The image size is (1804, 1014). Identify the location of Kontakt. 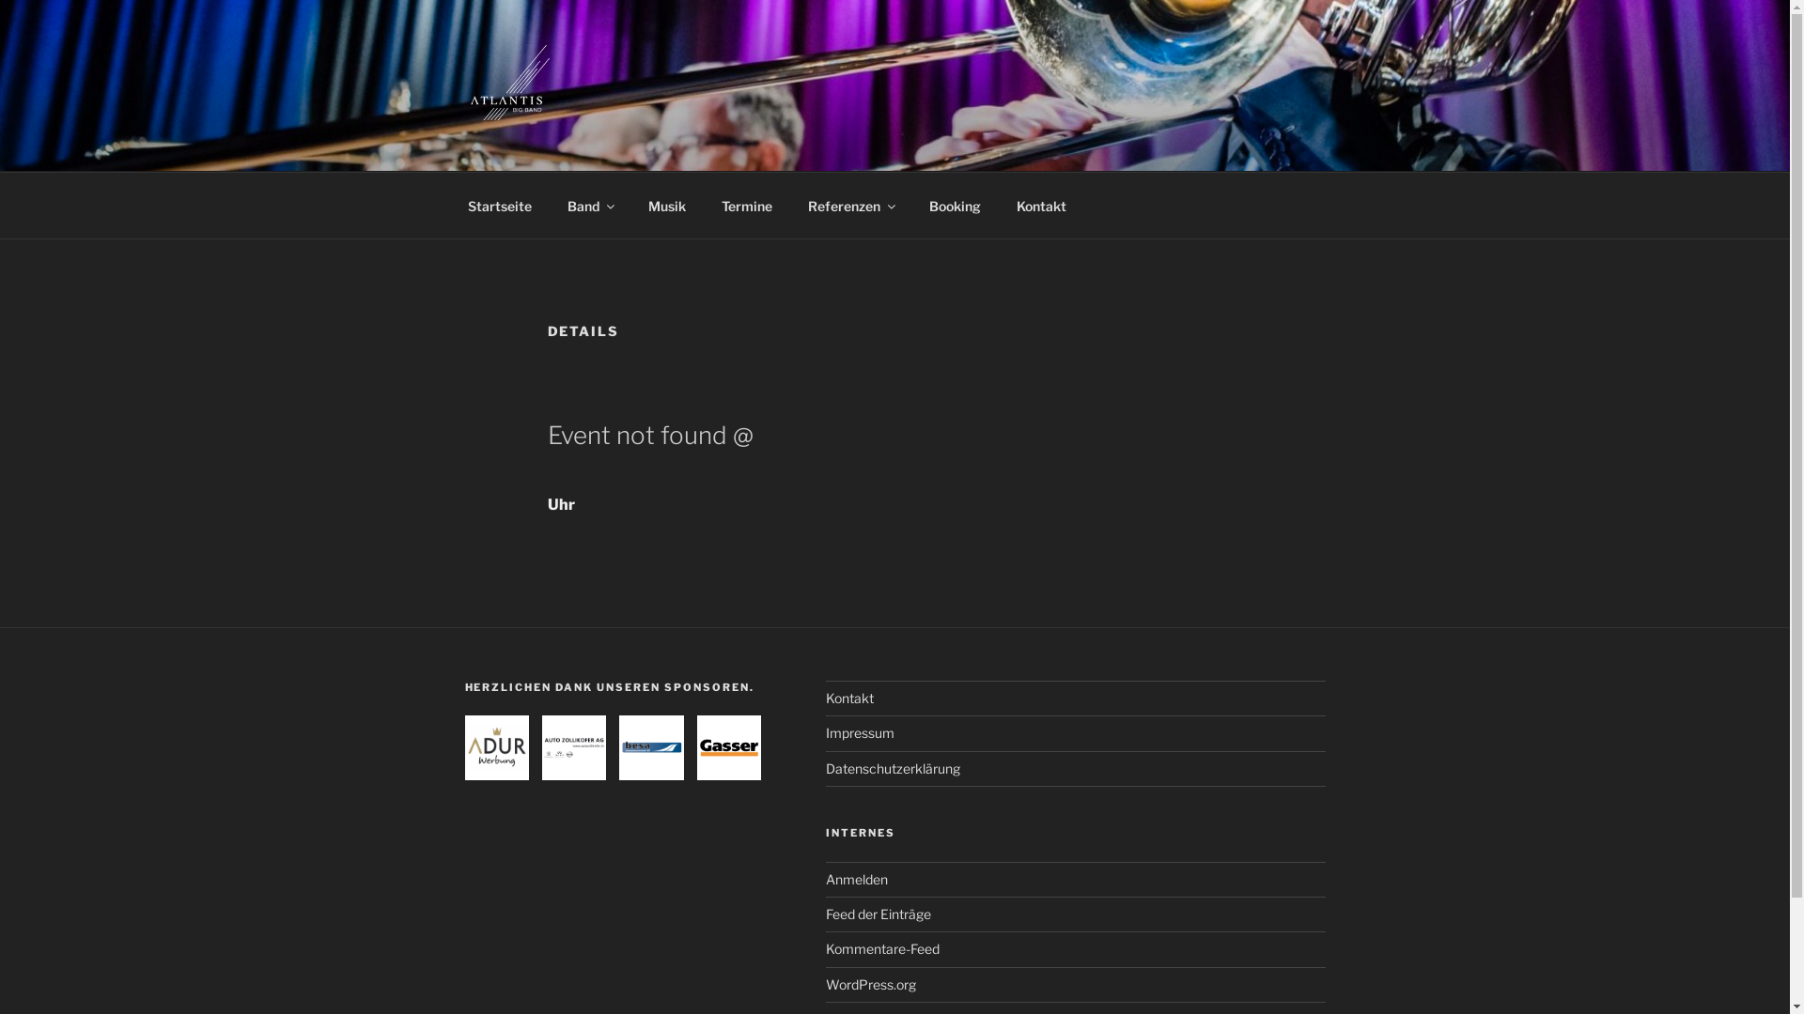
(849, 699).